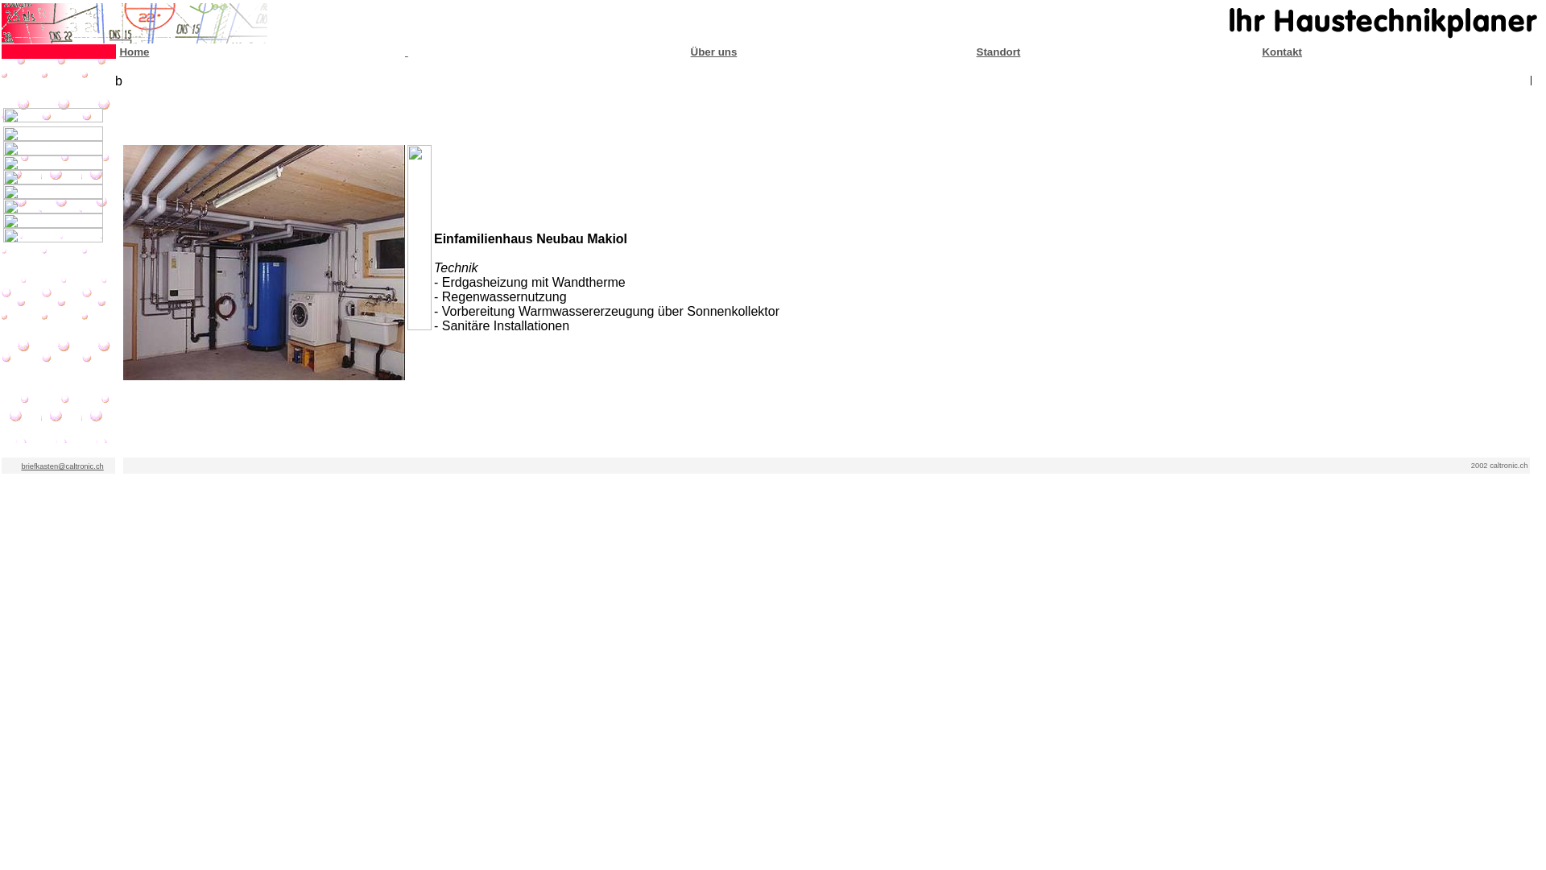 The height and width of the screenshot is (870, 1546). Describe the element at coordinates (1282, 52) in the screenshot. I see `Kontakt` at that location.